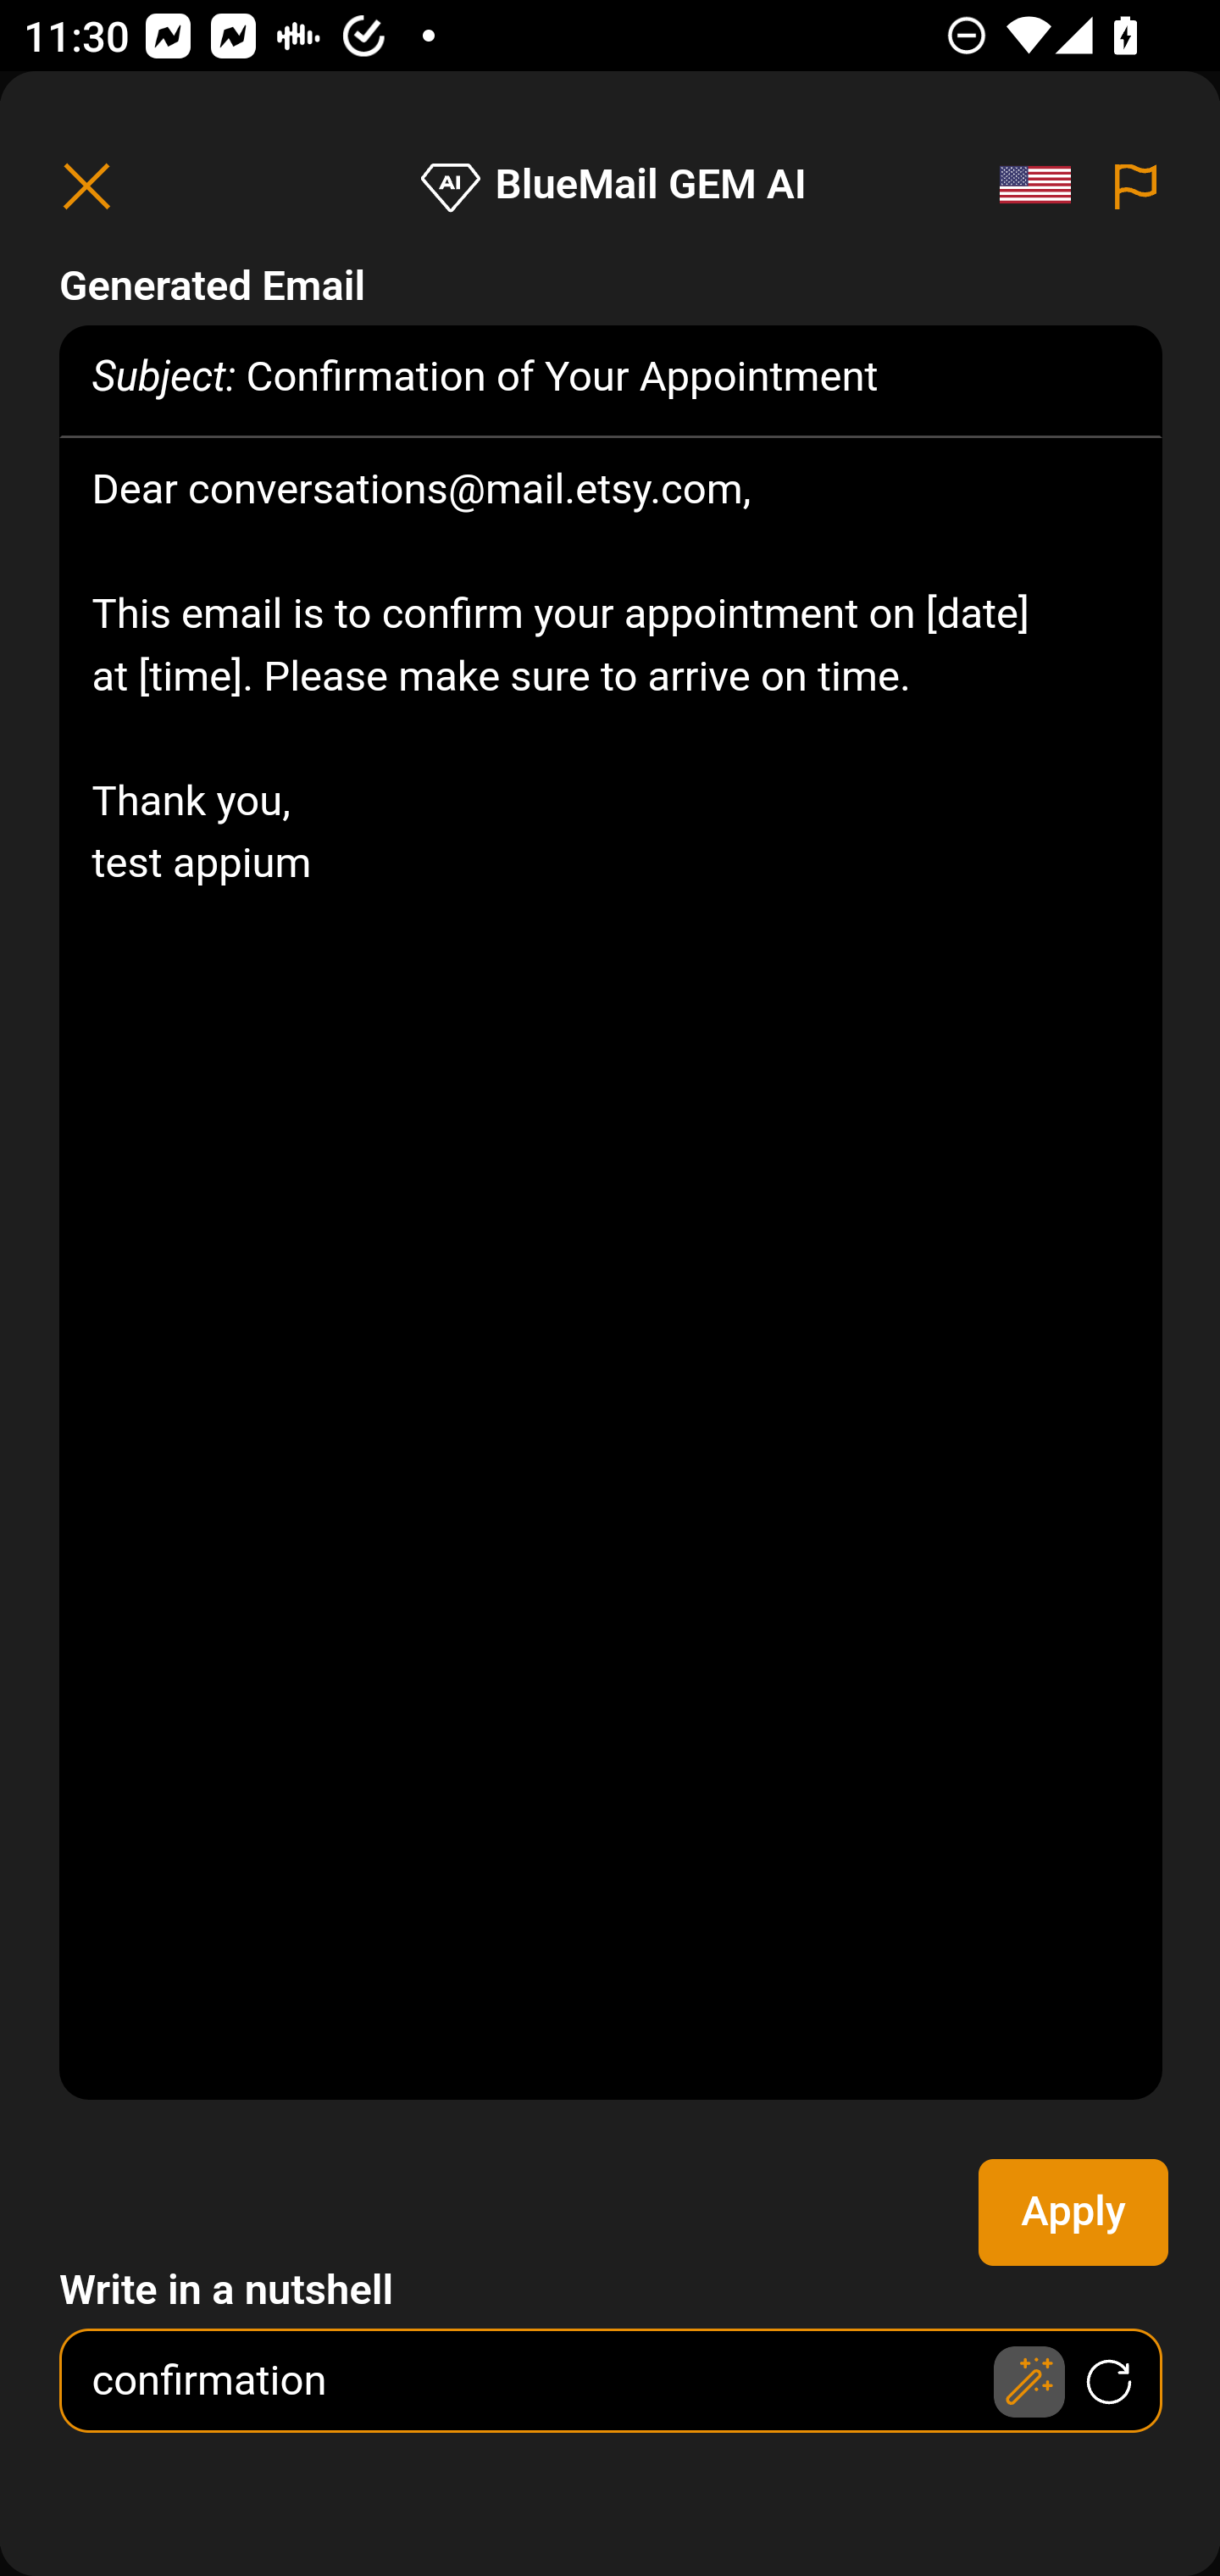 The height and width of the screenshot is (2576, 1220). I want to click on svg%3e, so click(1045, 186).